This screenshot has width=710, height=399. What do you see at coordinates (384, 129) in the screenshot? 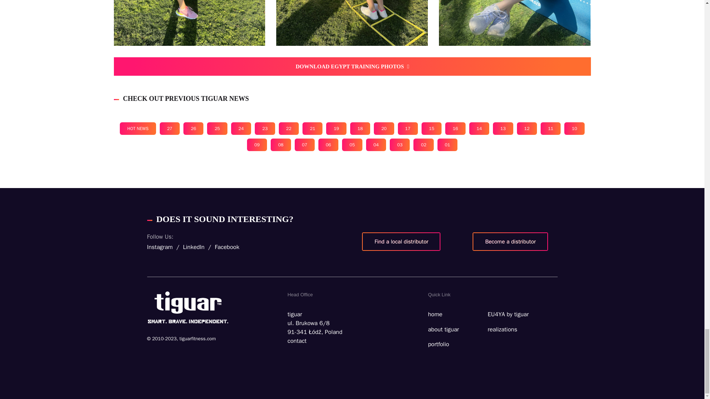
I see `20` at bounding box center [384, 129].